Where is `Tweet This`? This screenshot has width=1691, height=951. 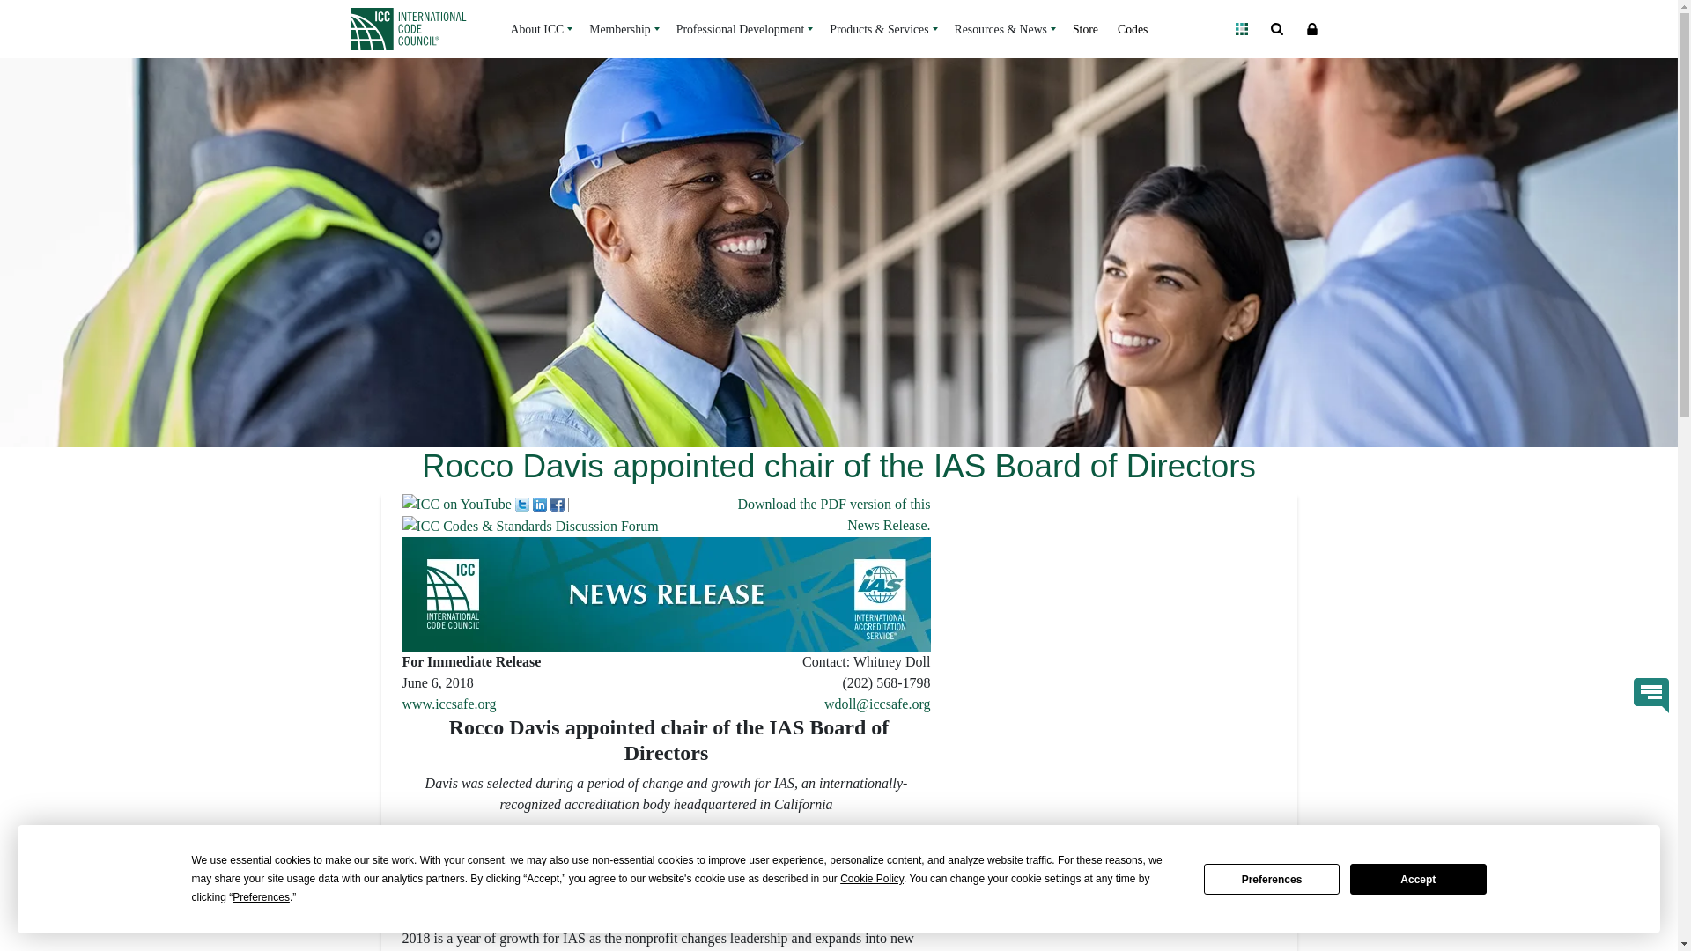 Tweet This is located at coordinates (521, 502).